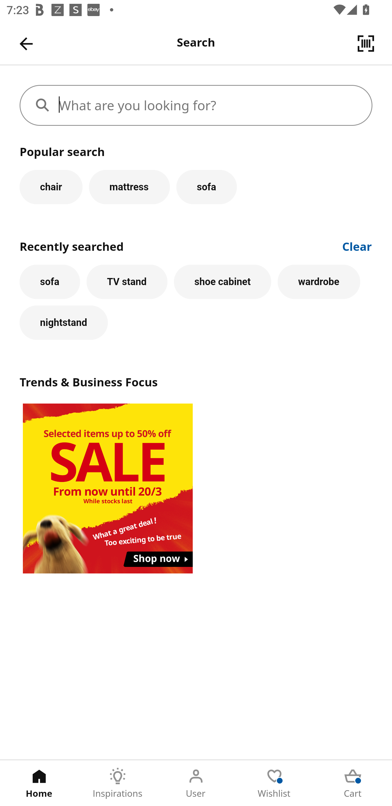  Describe the element at coordinates (39, 783) in the screenshot. I see `Home
Tab 1 of 5` at that location.